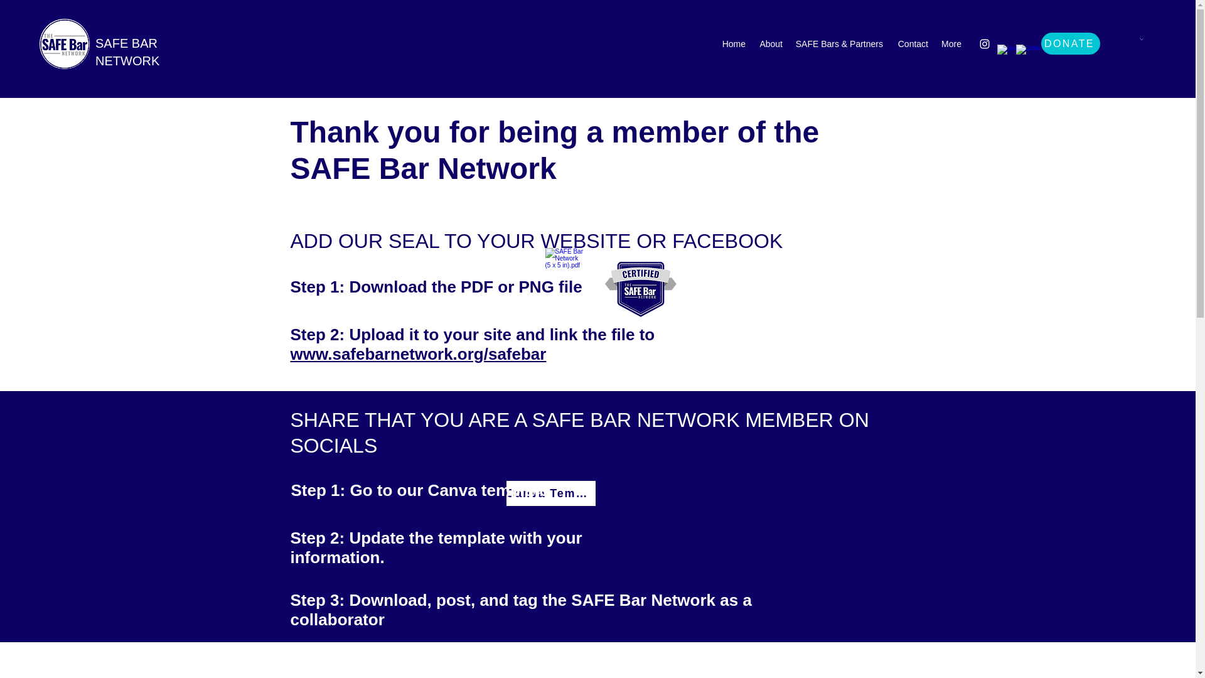 This screenshot has width=1205, height=678. Describe the element at coordinates (127, 52) in the screenshot. I see `SAFE BAR NETWORK` at that location.